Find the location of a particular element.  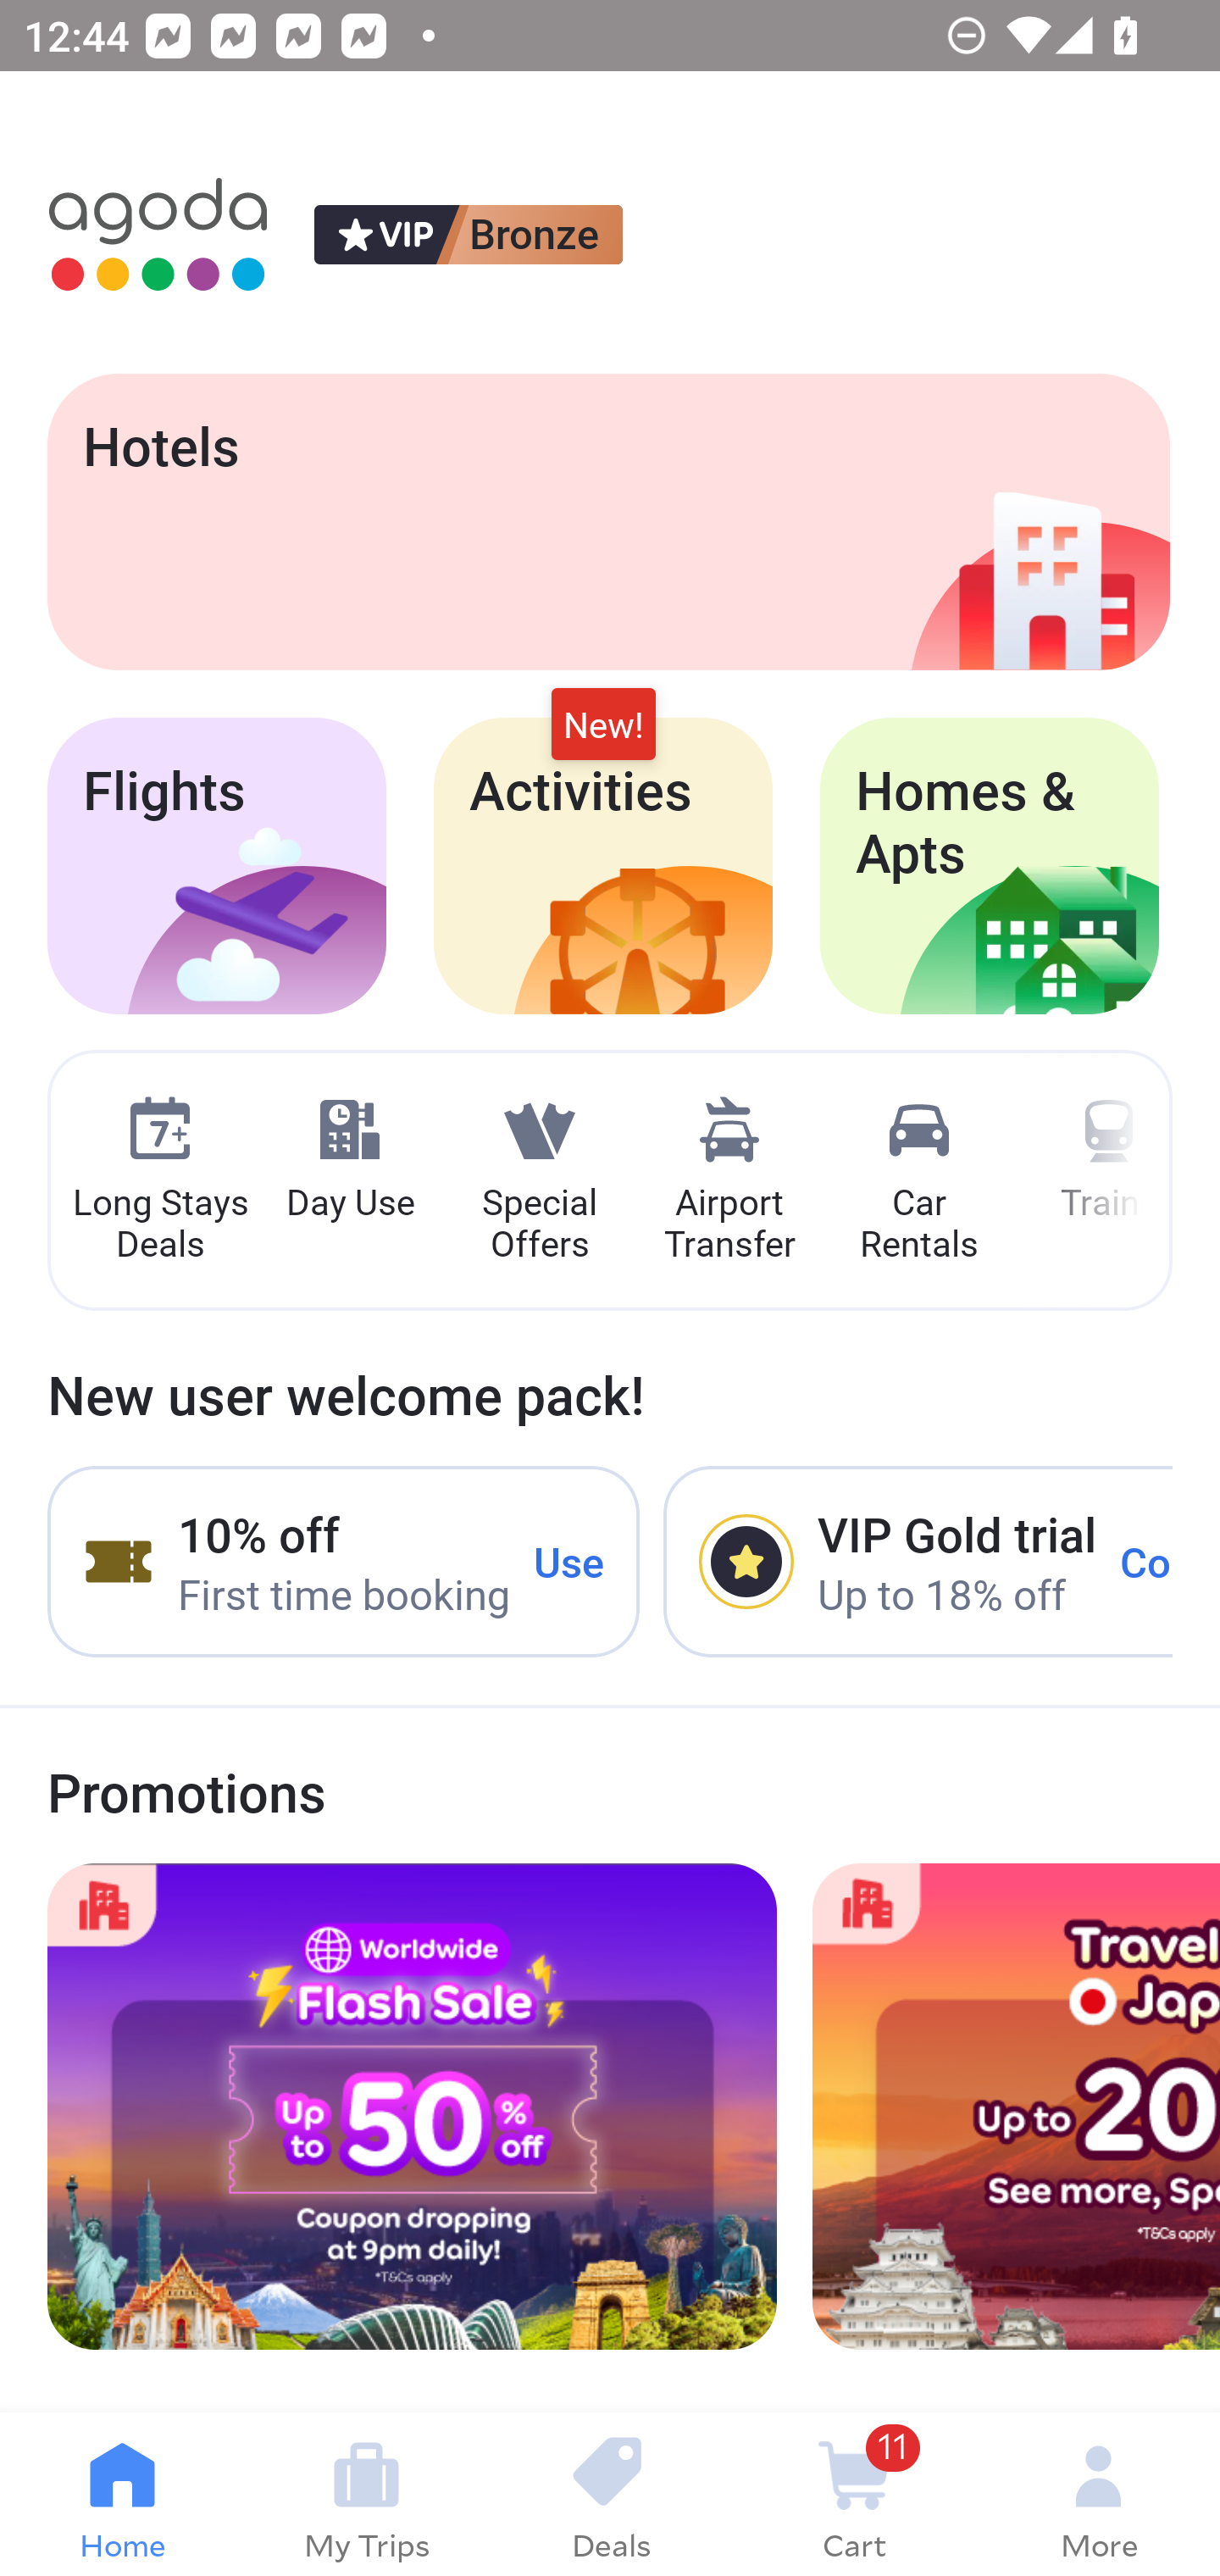

New! is located at coordinates (603, 725).